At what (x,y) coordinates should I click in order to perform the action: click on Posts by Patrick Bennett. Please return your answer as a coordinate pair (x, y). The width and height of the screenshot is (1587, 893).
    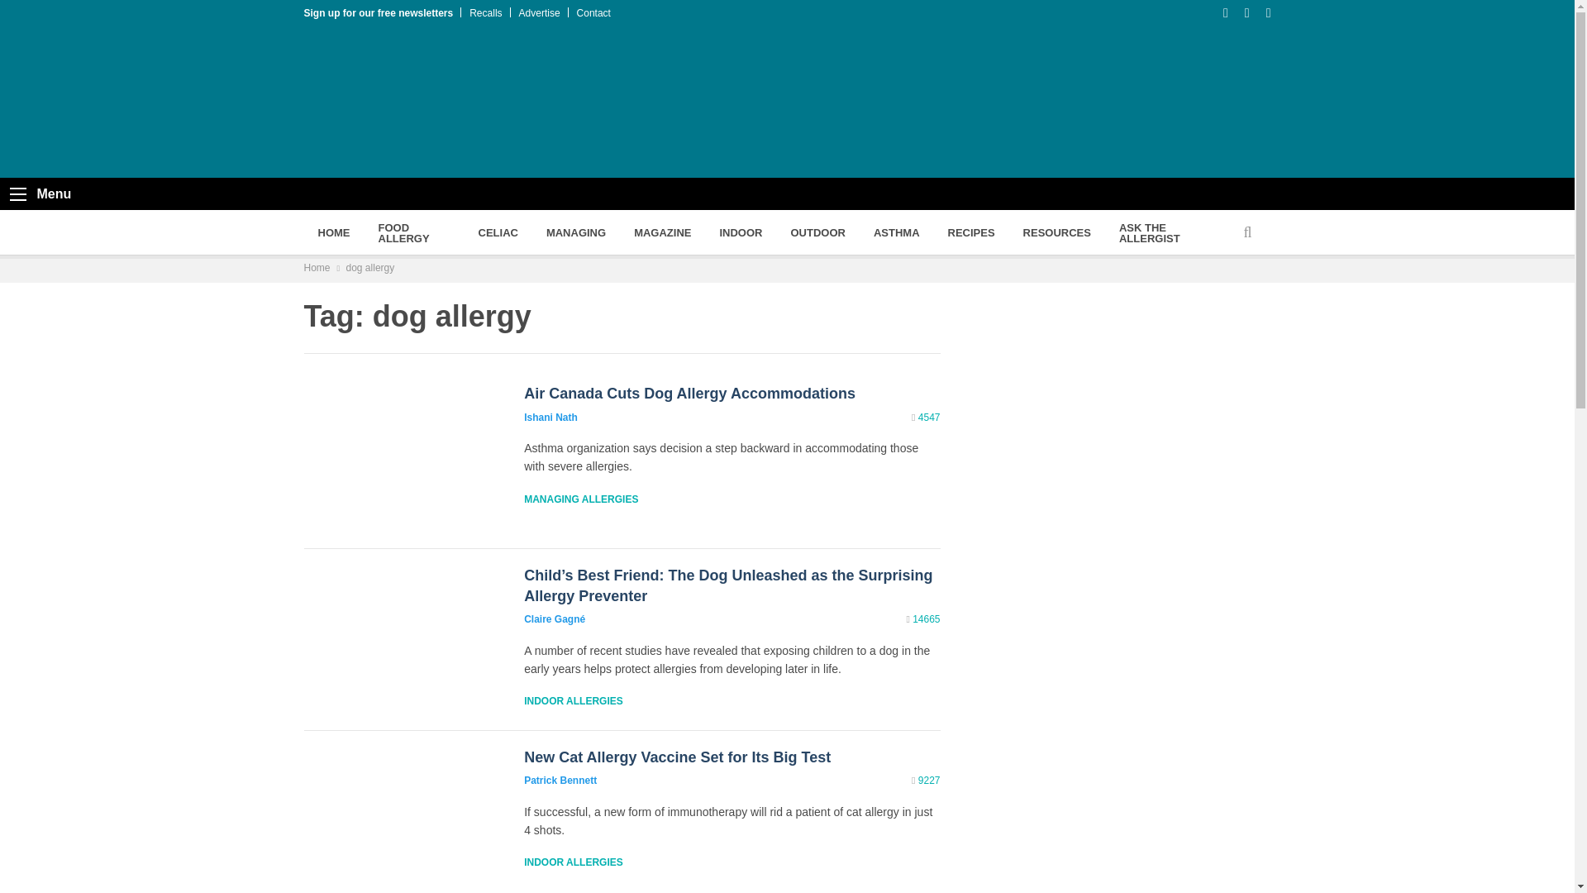
    Looking at the image, I should click on (560, 781).